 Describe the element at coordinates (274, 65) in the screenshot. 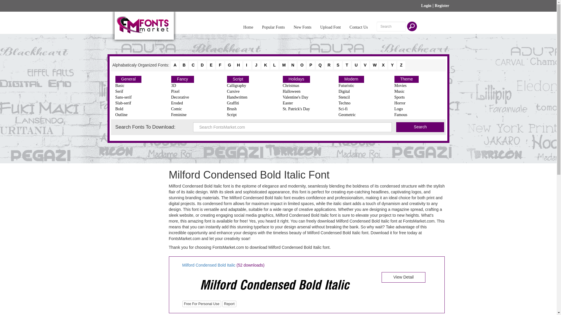

I see `L` at that location.